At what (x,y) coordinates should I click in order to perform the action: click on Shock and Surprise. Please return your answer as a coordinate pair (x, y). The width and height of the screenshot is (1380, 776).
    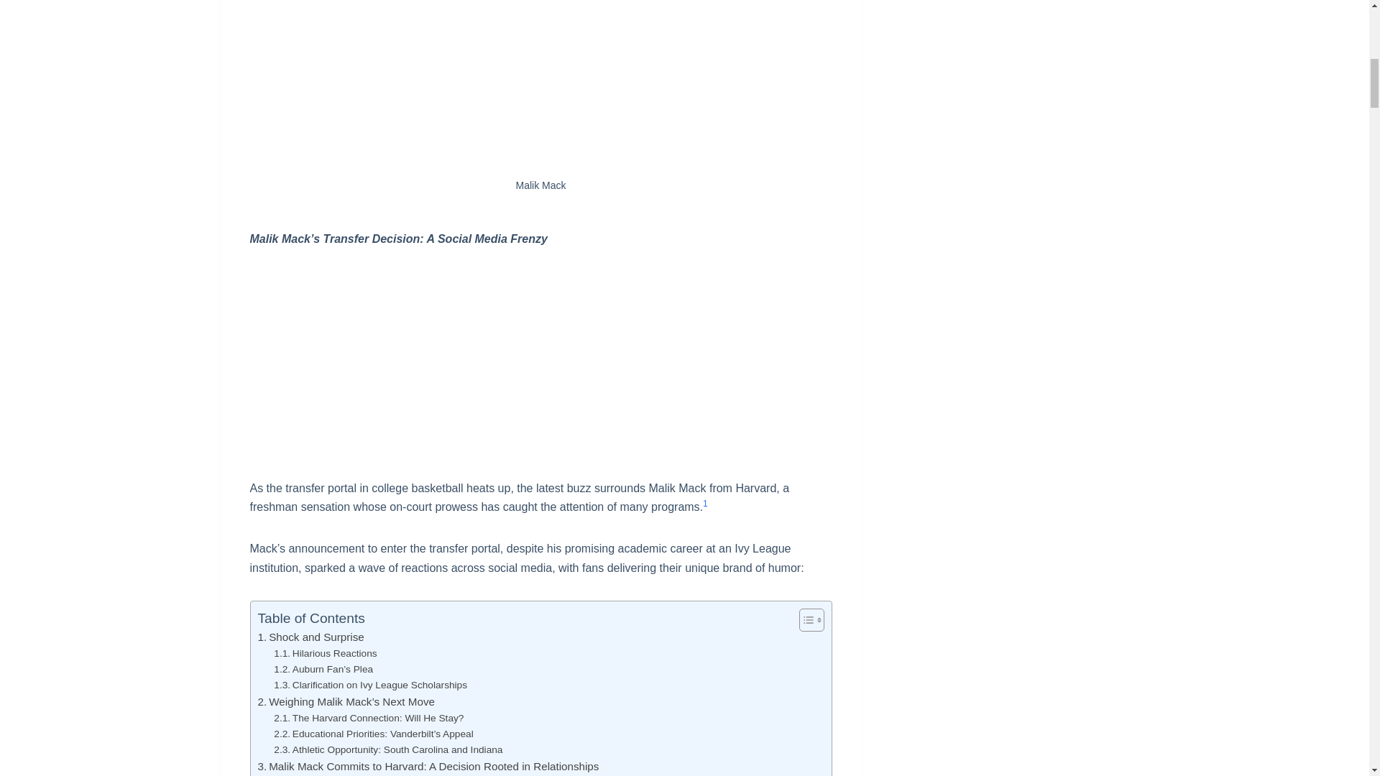
    Looking at the image, I should click on (310, 637).